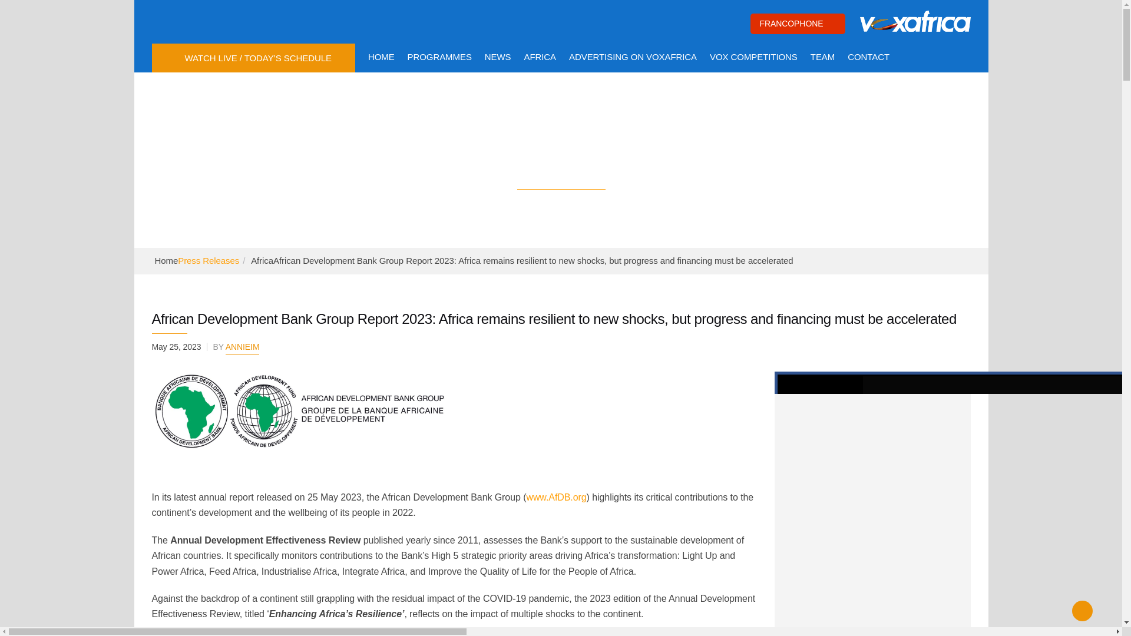 Image resolution: width=1131 pixels, height=636 pixels. I want to click on Youtube, so click(213, 20).